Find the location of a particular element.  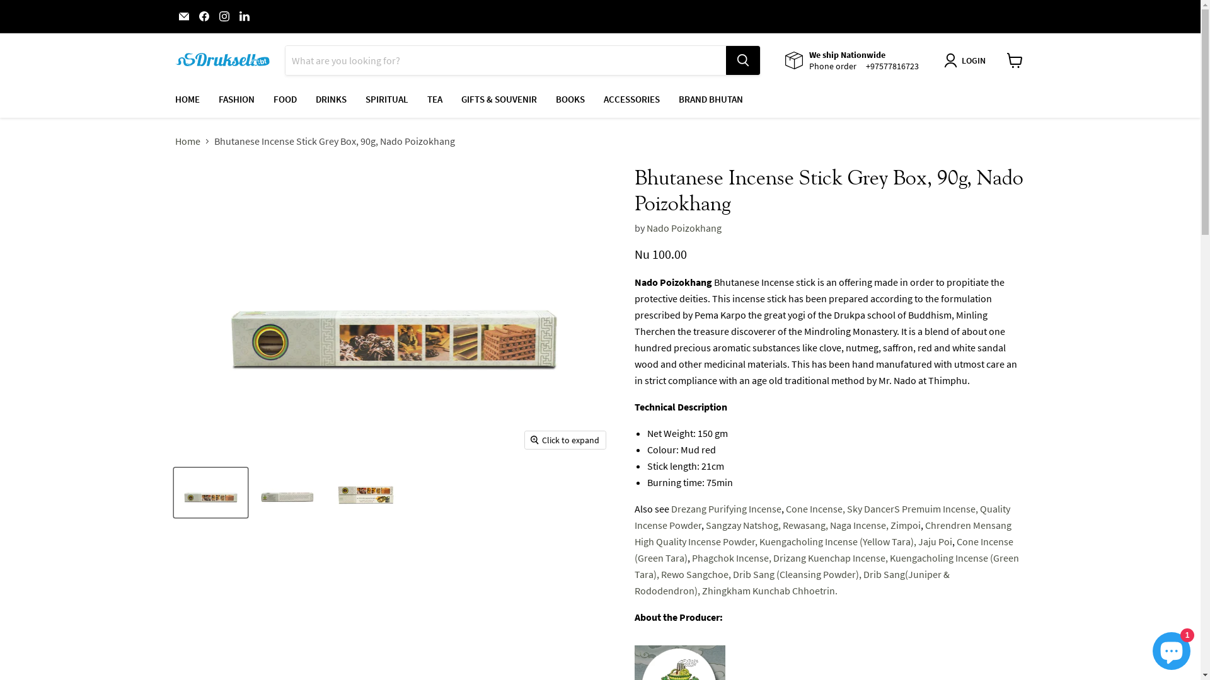

Shopify online store chat is located at coordinates (1172, 649).